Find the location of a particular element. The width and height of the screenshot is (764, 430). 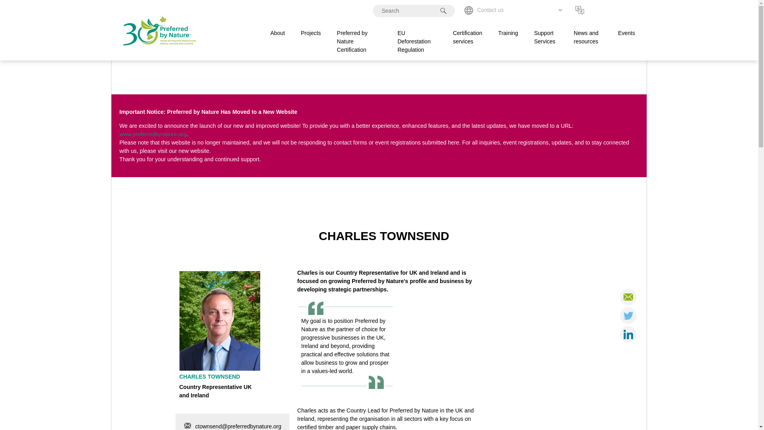

Enter the terms you wish to search for. is located at coordinates (413, 11).